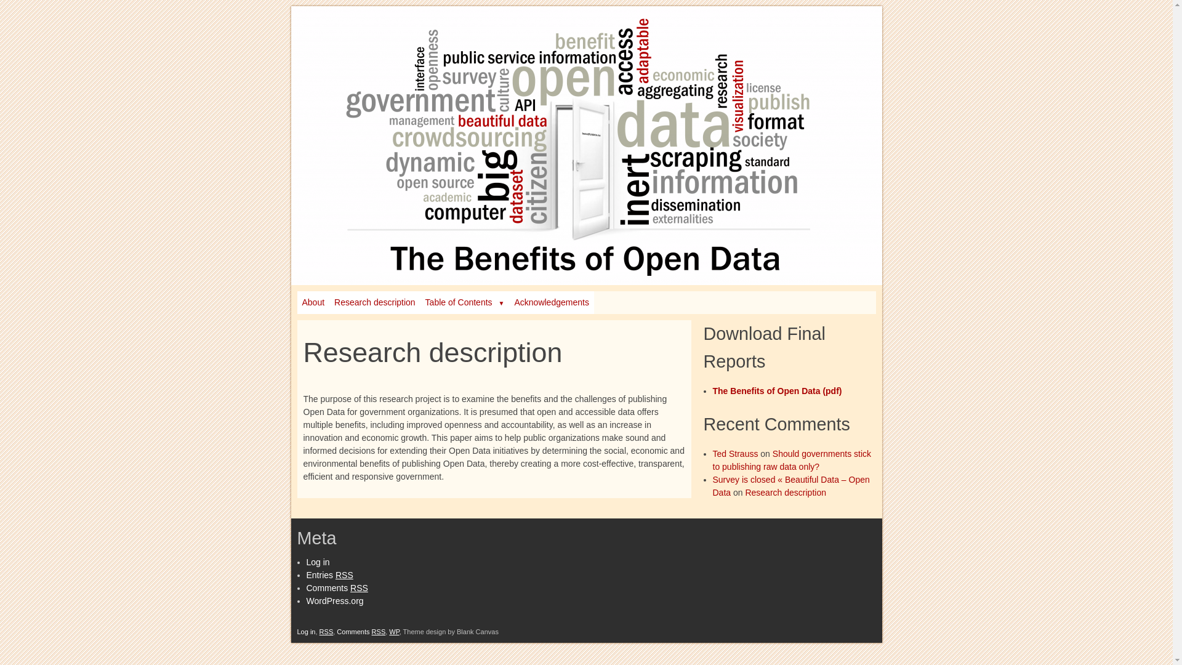  I want to click on Comments RSS, so click(337, 588).